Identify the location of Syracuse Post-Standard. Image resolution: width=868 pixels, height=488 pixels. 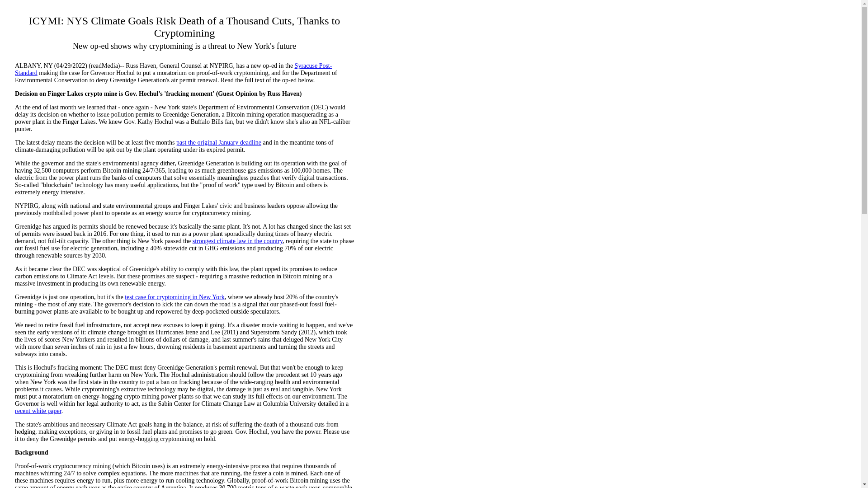
(173, 69).